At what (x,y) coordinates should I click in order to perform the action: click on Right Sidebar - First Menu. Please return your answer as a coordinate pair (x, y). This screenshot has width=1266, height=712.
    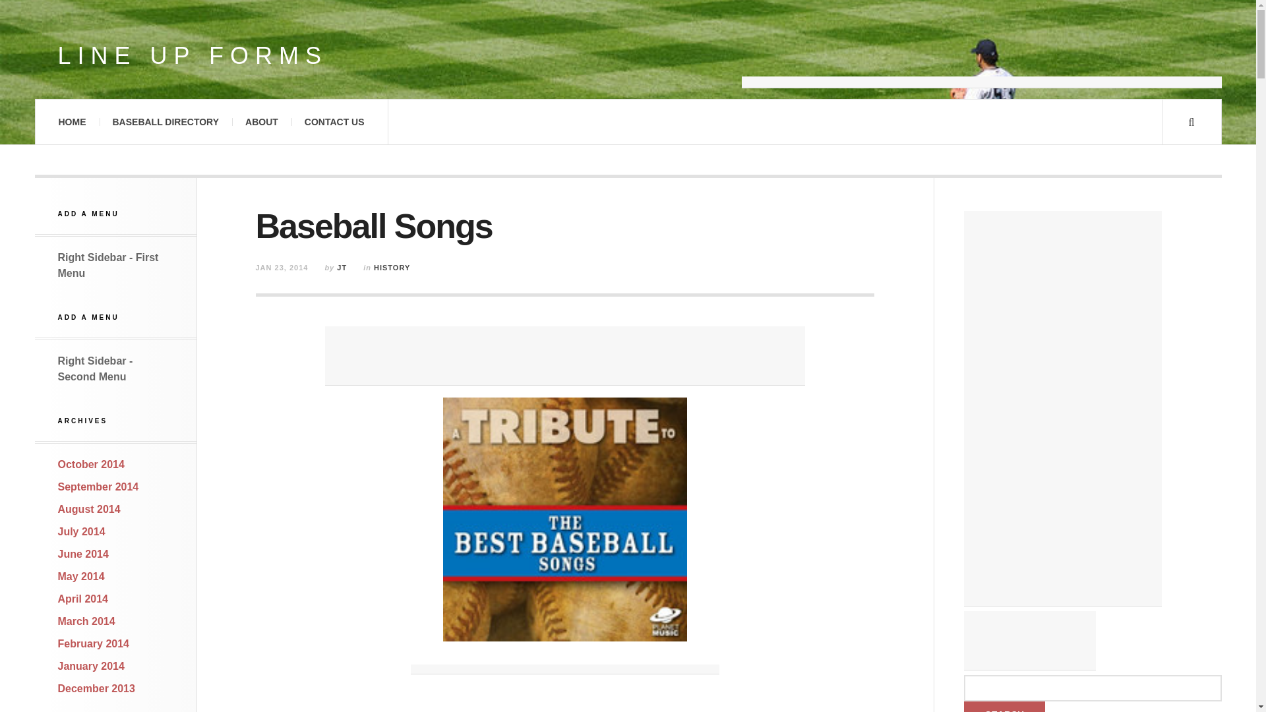
    Looking at the image, I should click on (108, 265).